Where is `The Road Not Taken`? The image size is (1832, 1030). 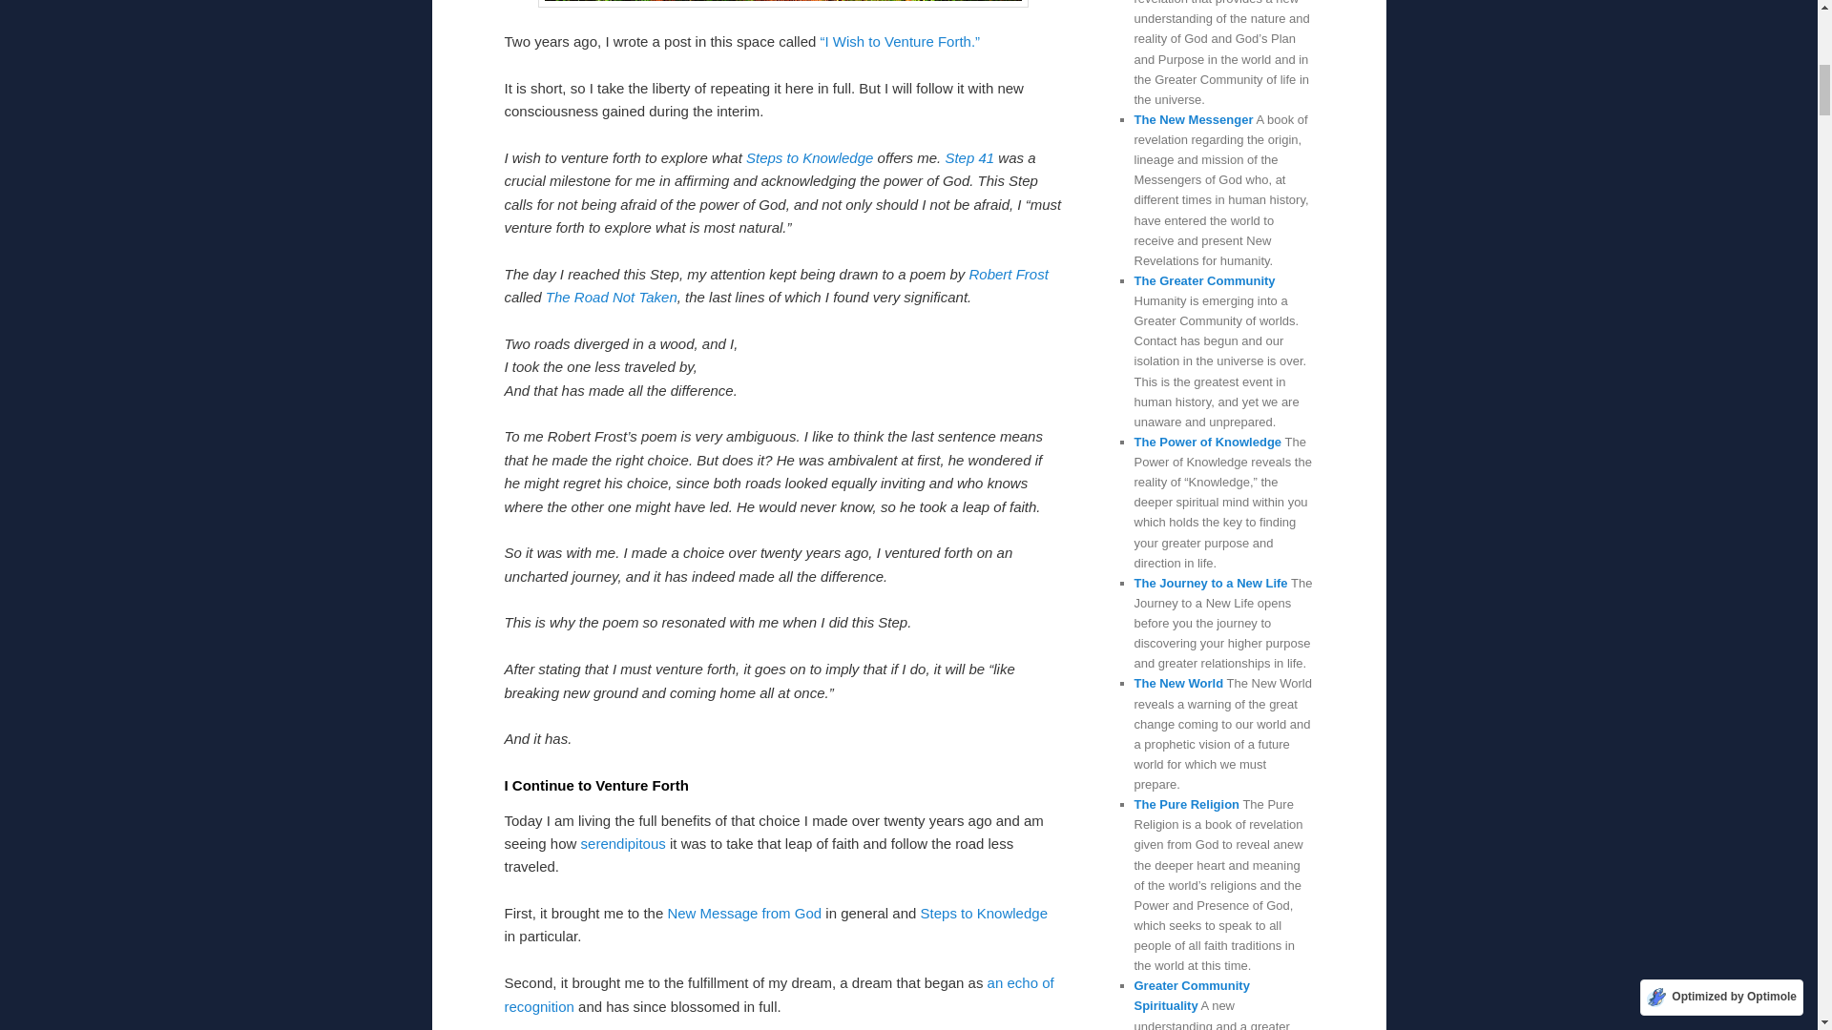 The Road Not Taken is located at coordinates (612, 297).